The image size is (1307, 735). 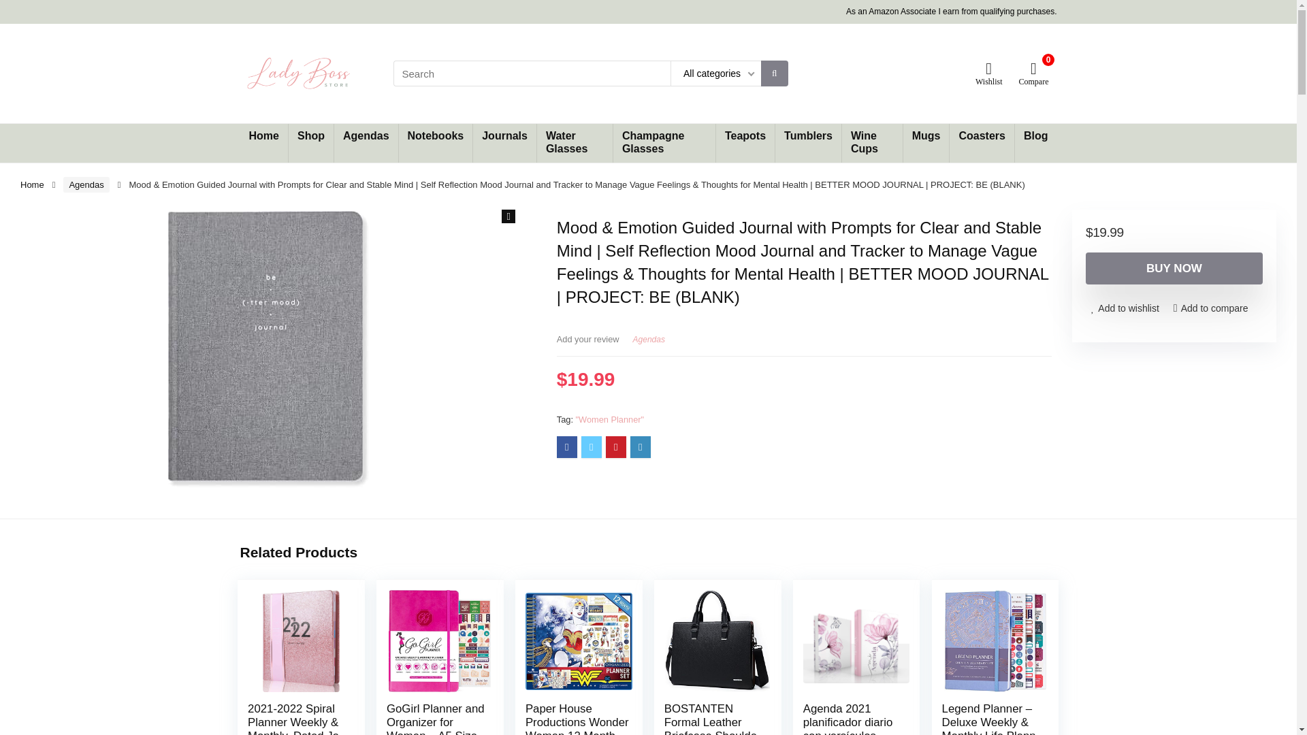 I want to click on Champagne Glasses, so click(x=664, y=143).